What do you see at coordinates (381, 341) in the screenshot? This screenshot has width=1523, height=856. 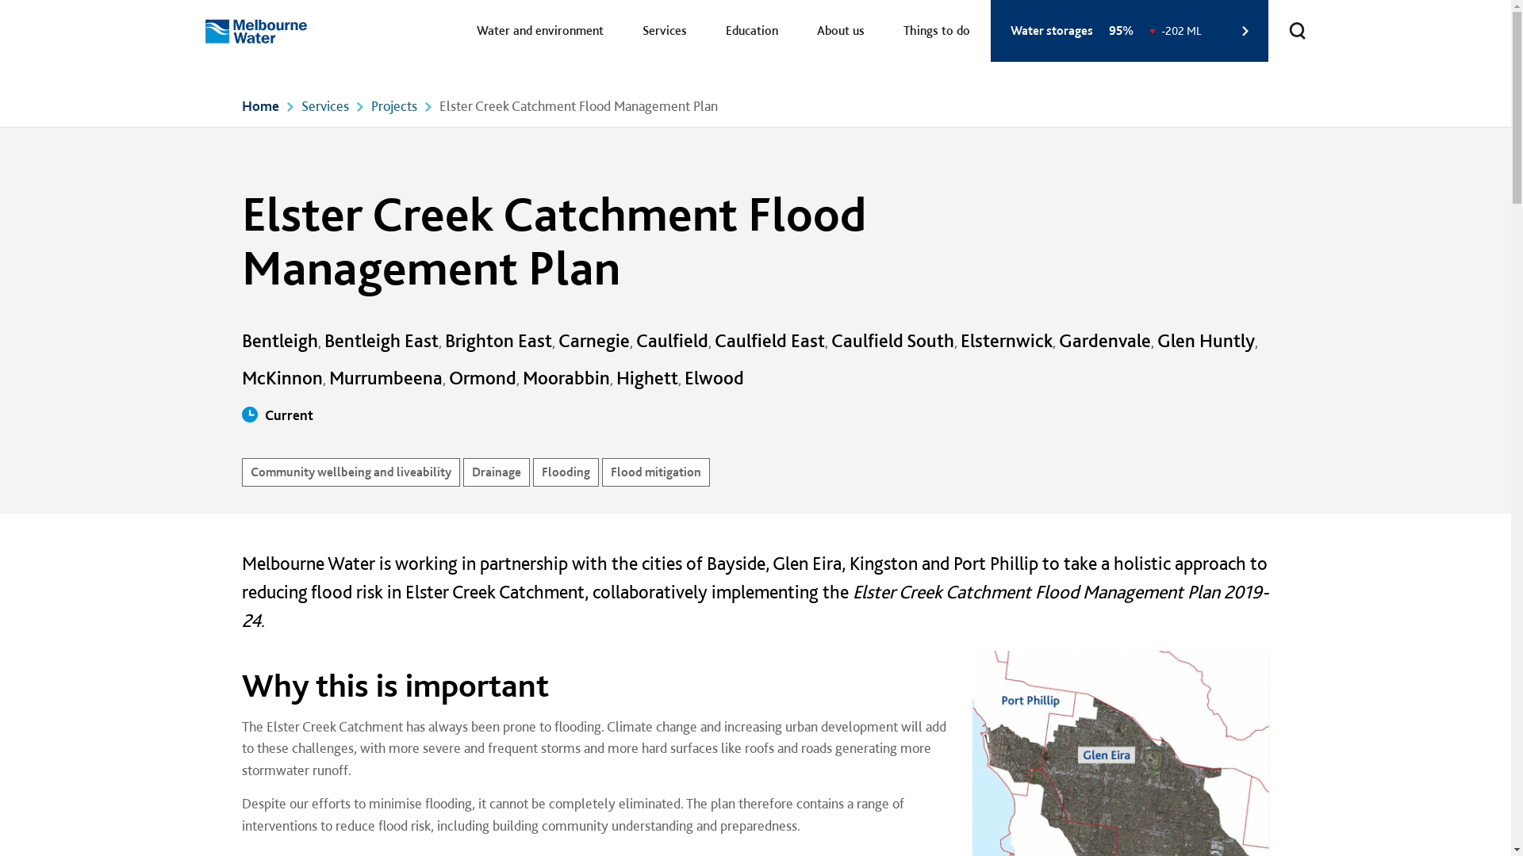 I see `Bentleigh East` at bounding box center [381, 341].